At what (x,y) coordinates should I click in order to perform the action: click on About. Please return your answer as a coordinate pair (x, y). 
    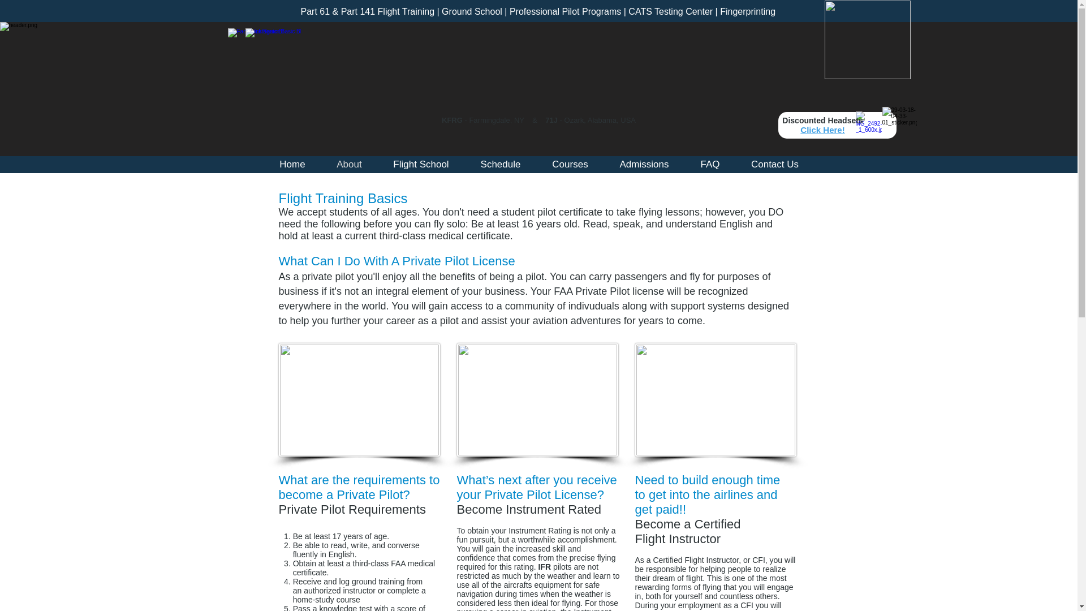
    Looking at the image, I should click on (350, 164).